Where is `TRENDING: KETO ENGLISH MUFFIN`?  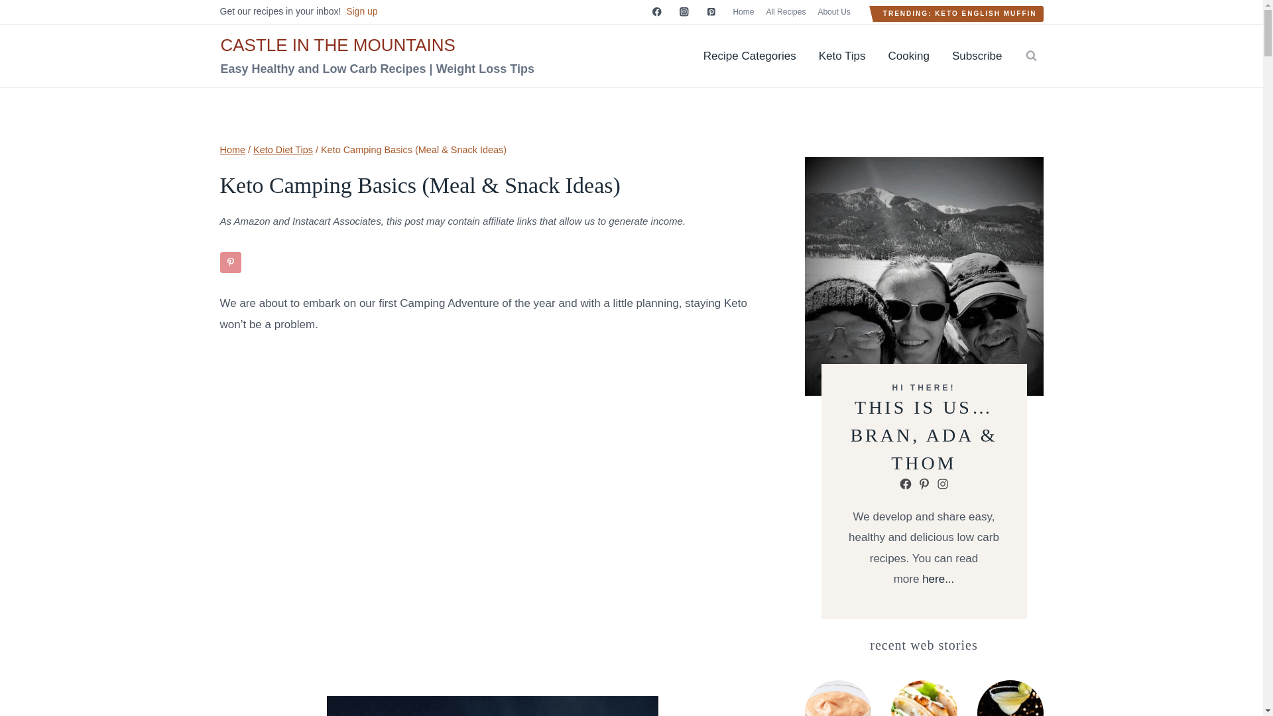
TRENDING: KETO ENGLISH MUFFIN is located at coordinates (960, 13).